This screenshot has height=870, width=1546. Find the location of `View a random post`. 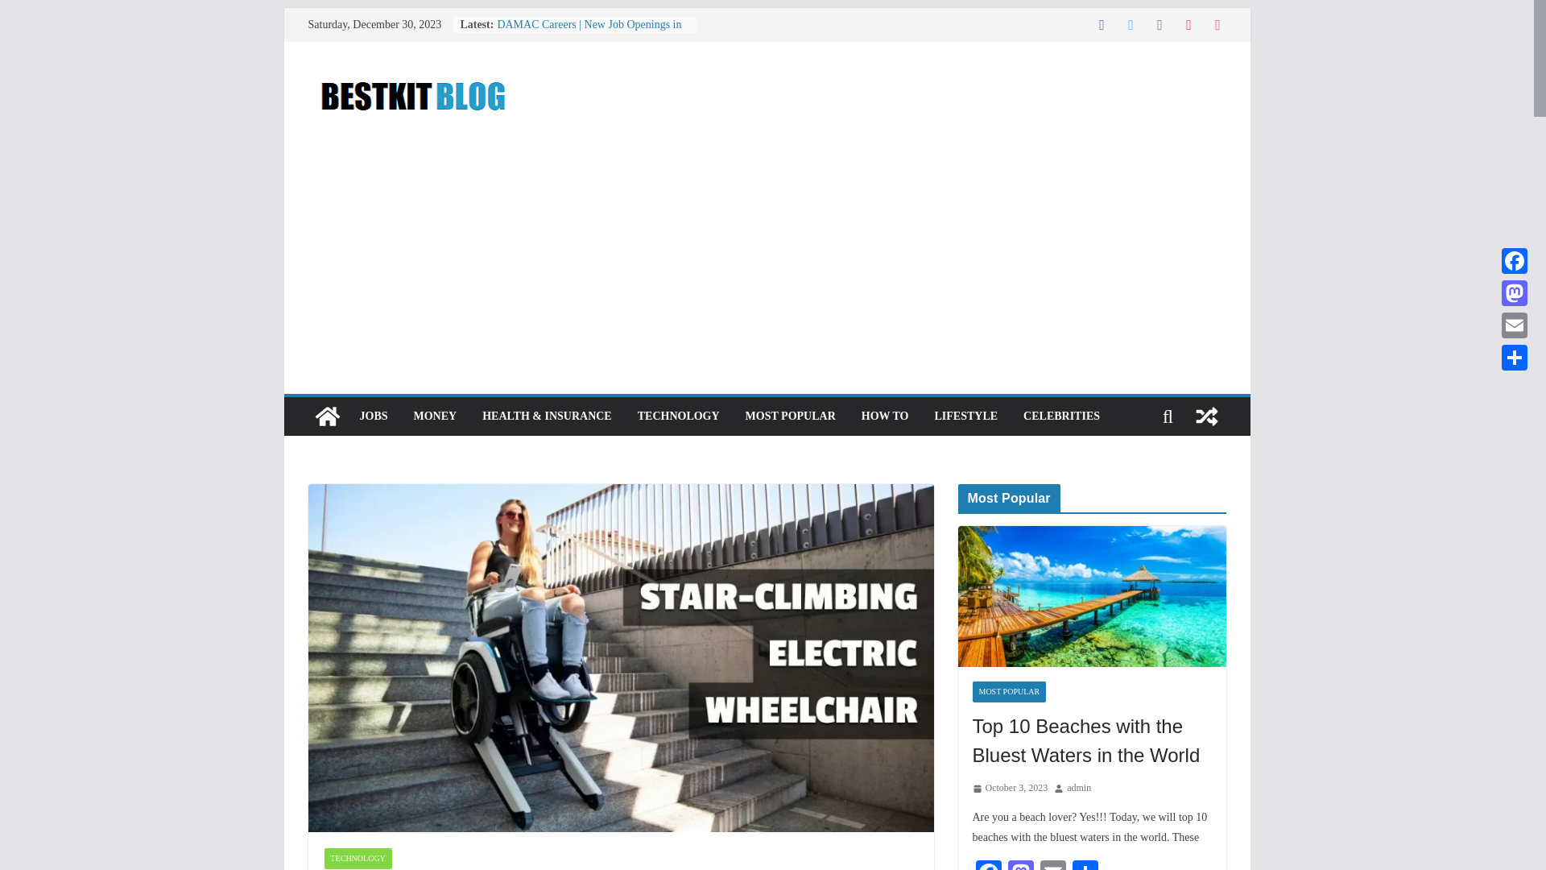

View a random post is located at coordinates (1206, 416).